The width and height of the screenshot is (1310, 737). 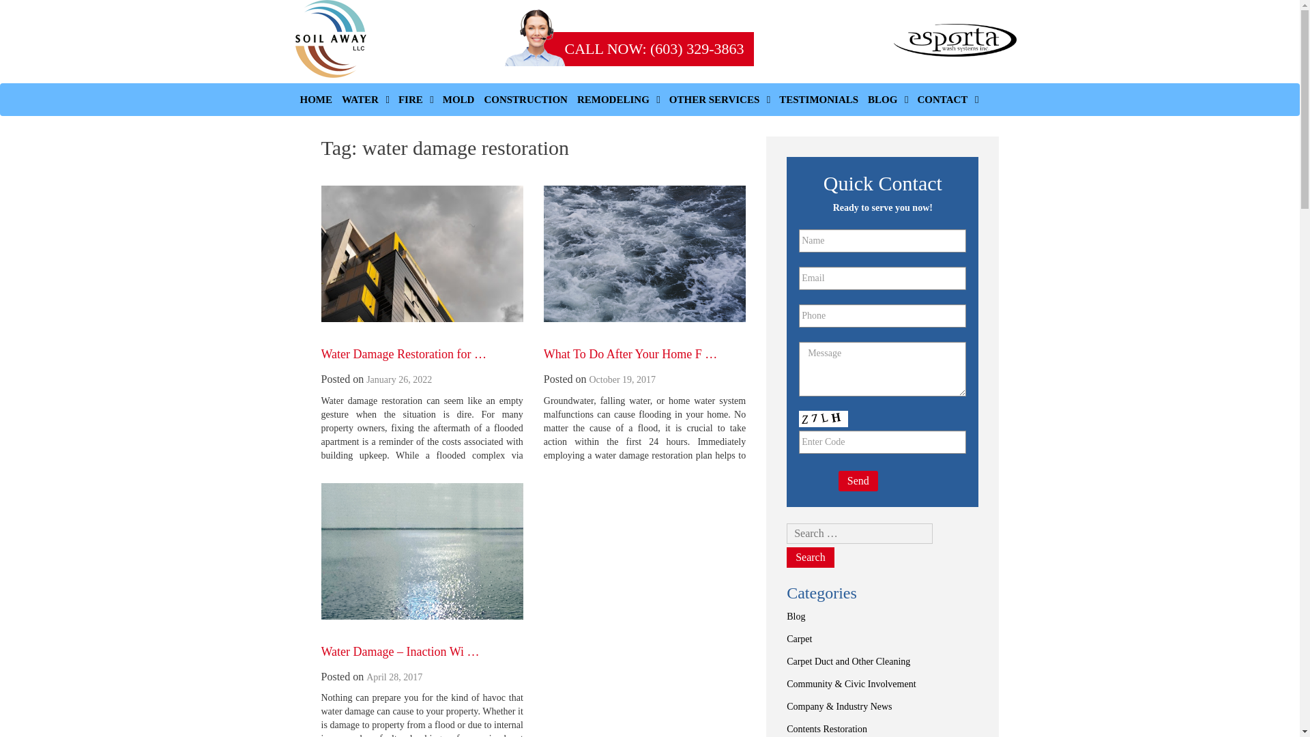 What do you see at coordinates (858, 481) in the screenshot?
I see `Send` at bounding box center [858, 481].